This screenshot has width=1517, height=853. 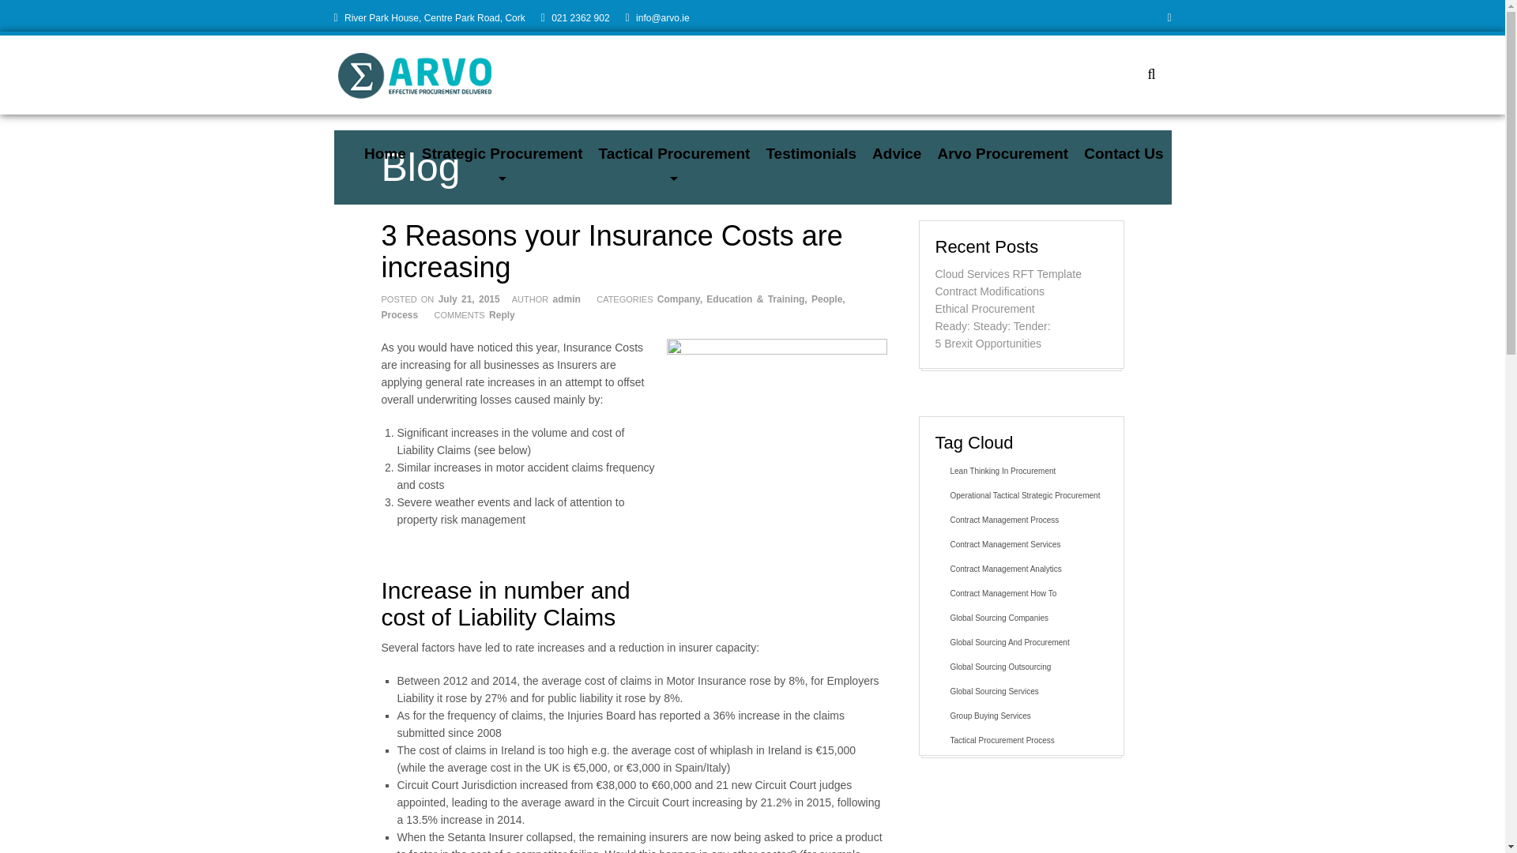 I want to click on Tactical Procurement, so click(x=675, y=153).